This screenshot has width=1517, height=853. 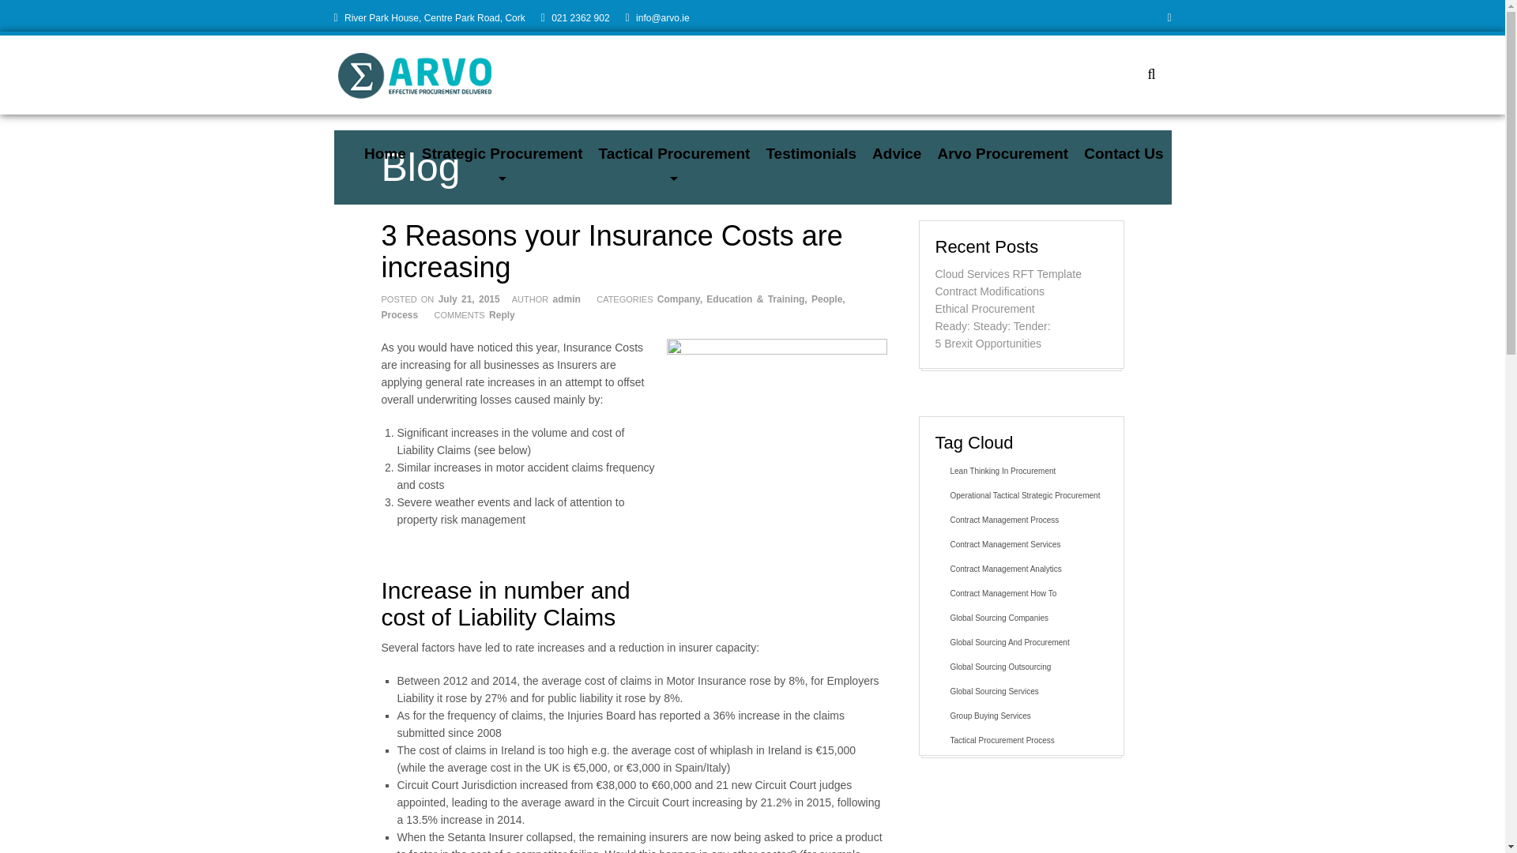 I want to click on Tactical Procurement, so click(x=675, y=153).